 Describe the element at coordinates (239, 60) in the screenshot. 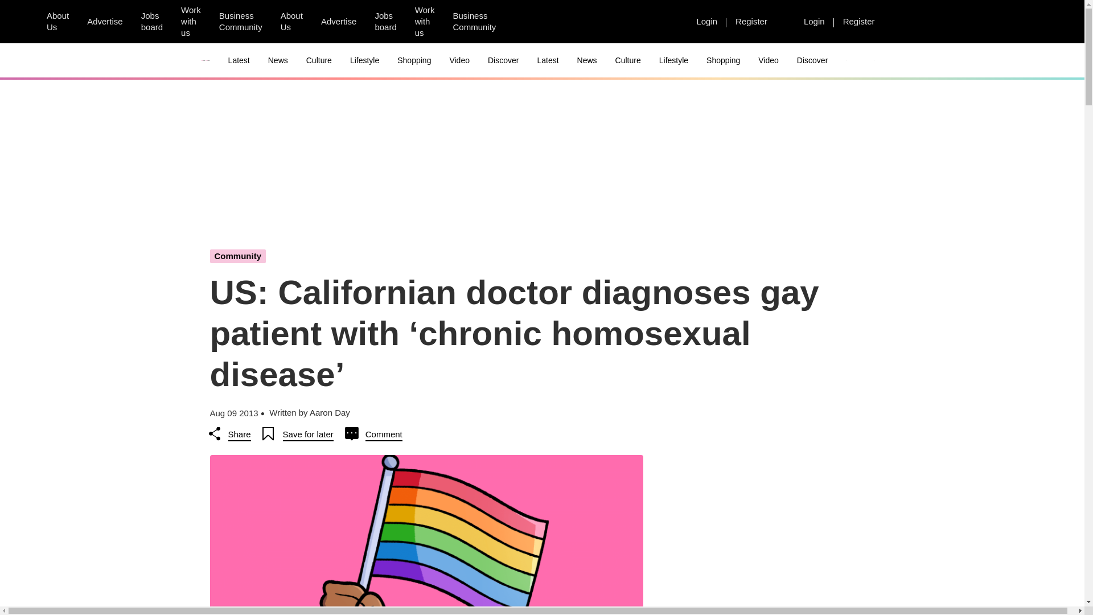

I see `Latest` at that location.